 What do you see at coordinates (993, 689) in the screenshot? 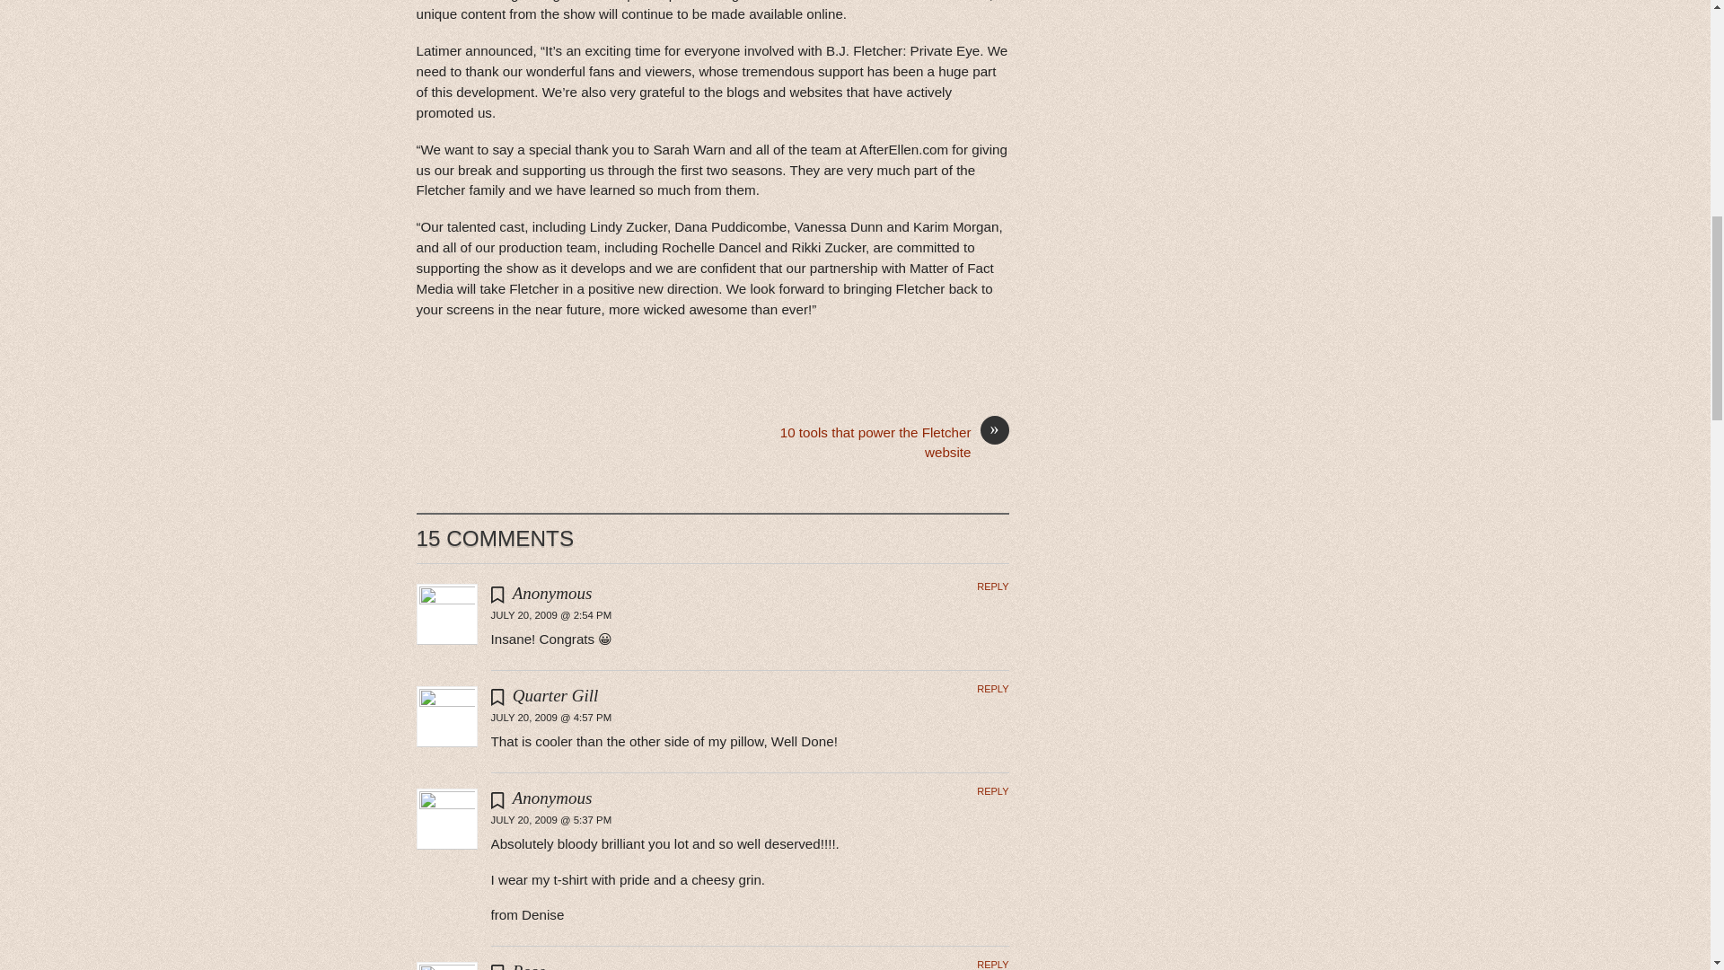
I see `REPLY` at bounding box center [993, 689].